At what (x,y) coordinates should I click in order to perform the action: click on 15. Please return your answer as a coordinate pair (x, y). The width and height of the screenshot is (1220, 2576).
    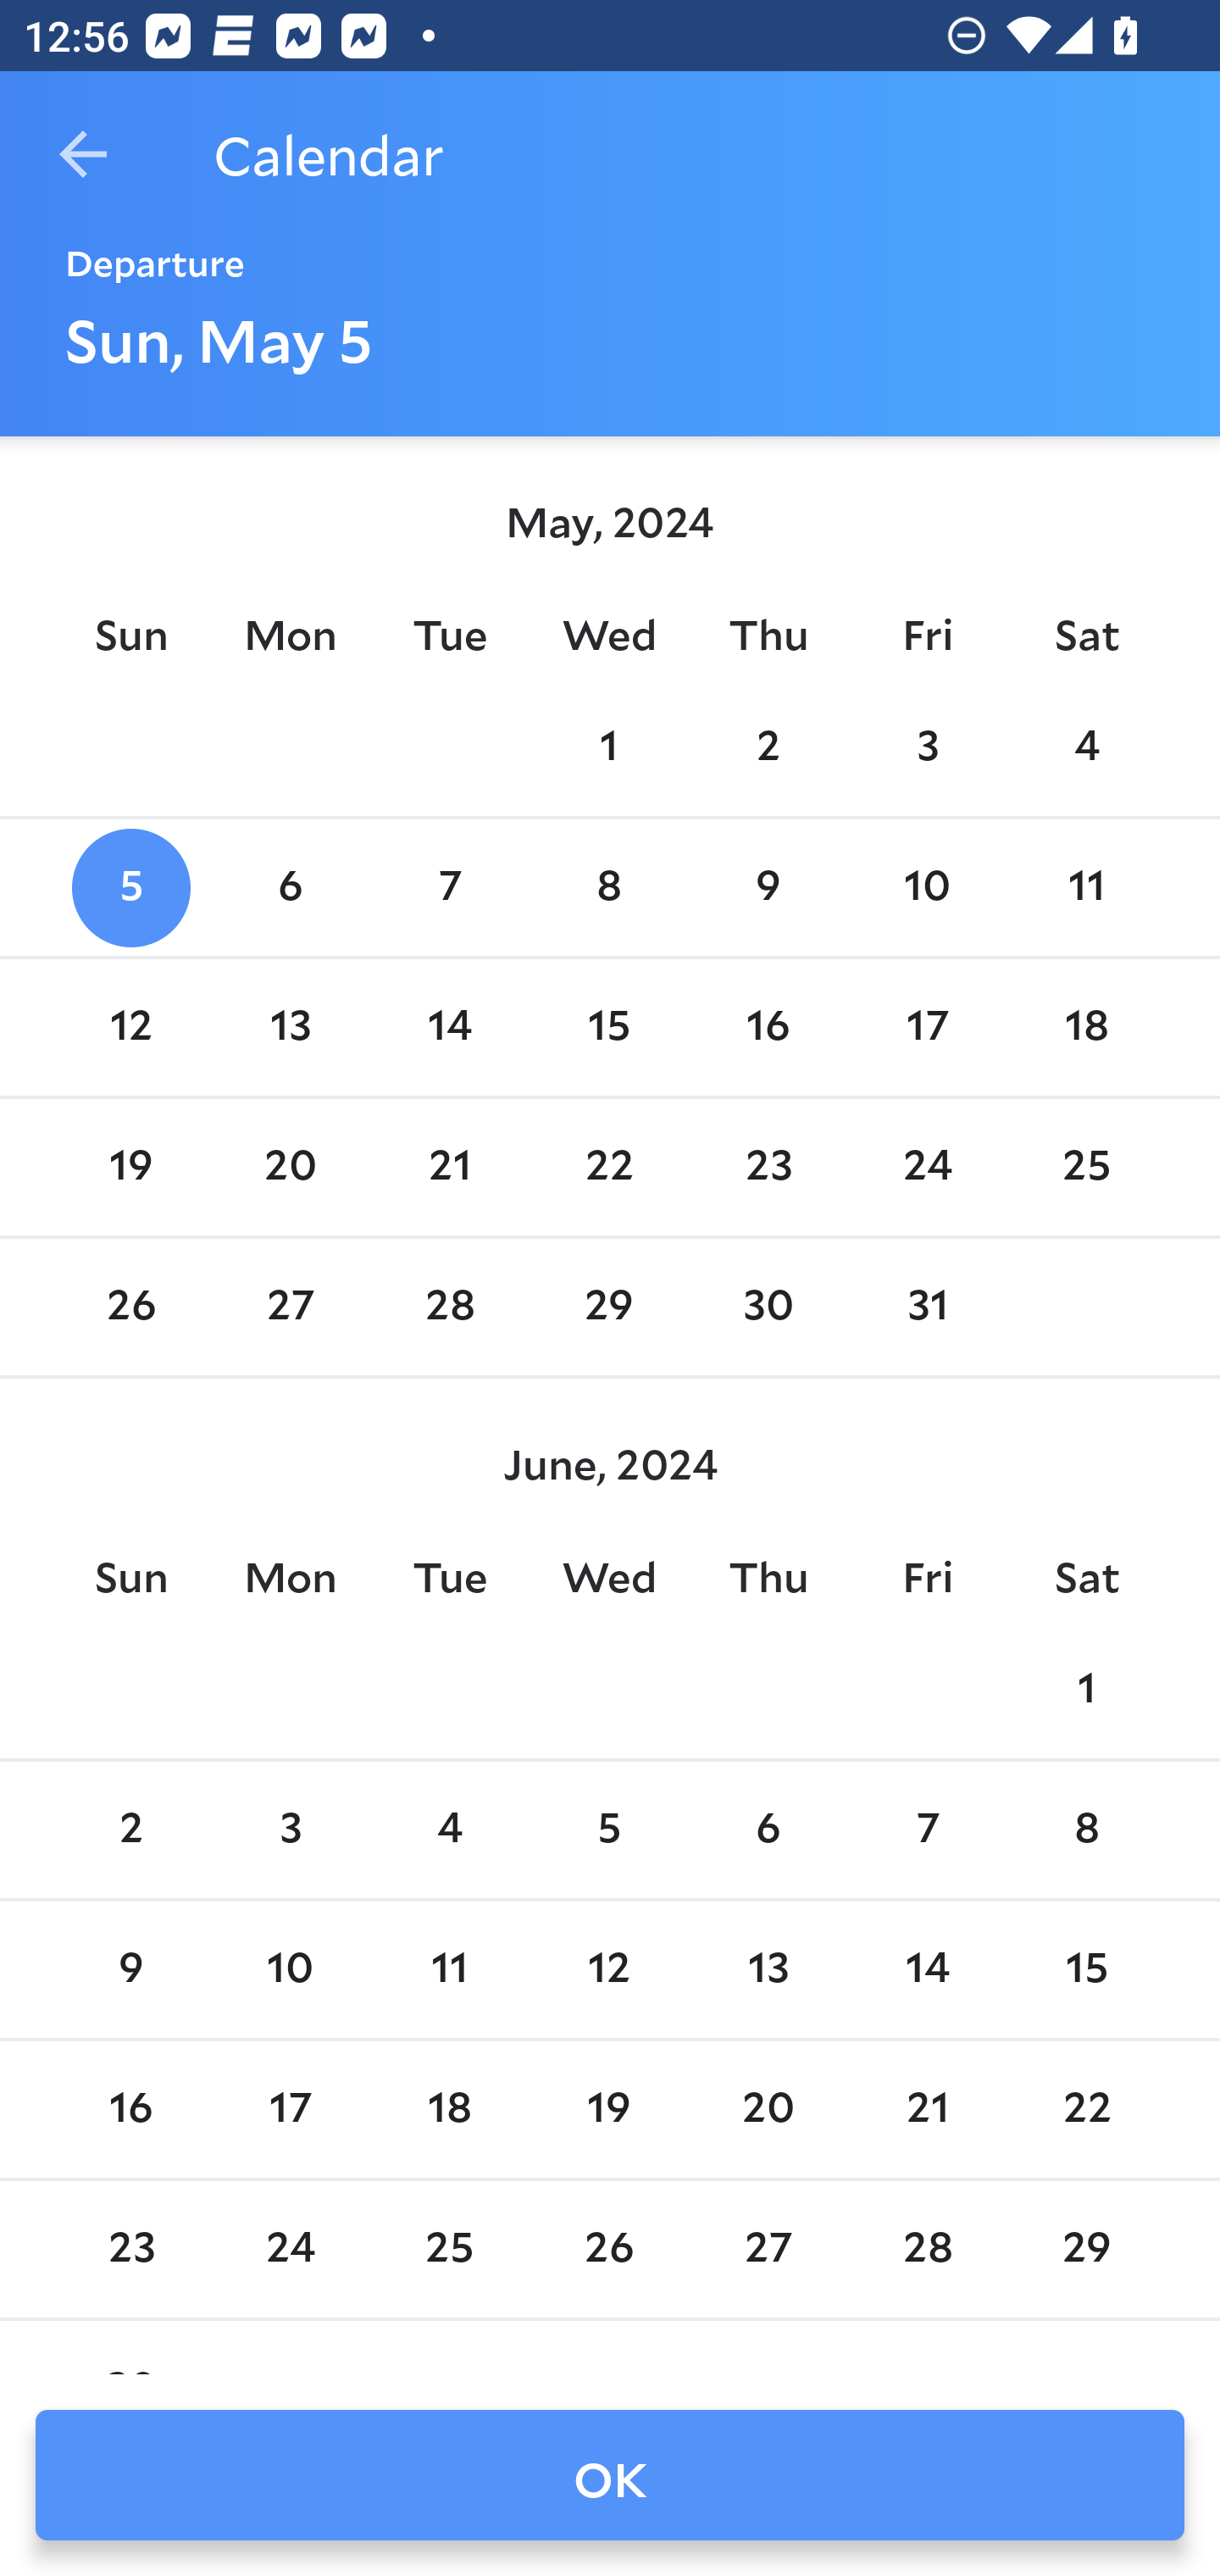
    Looking at the image, I should click on (609, 1027).